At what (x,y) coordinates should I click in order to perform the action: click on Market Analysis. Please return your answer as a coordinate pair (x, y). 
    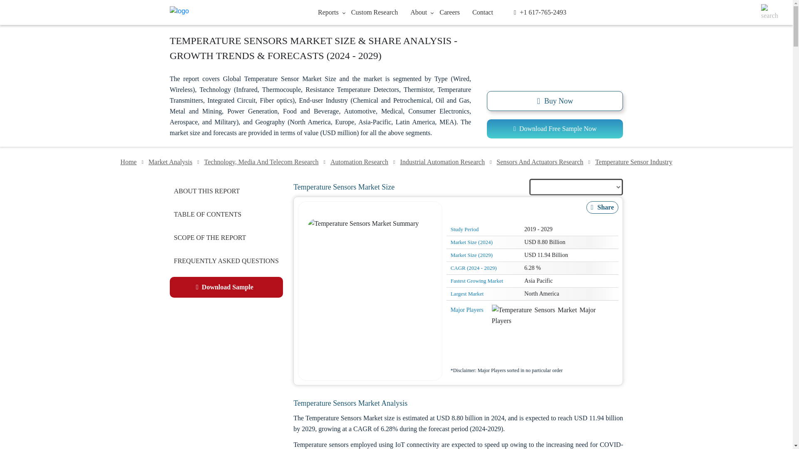
    Looking at the image, I should click on (171, 162).